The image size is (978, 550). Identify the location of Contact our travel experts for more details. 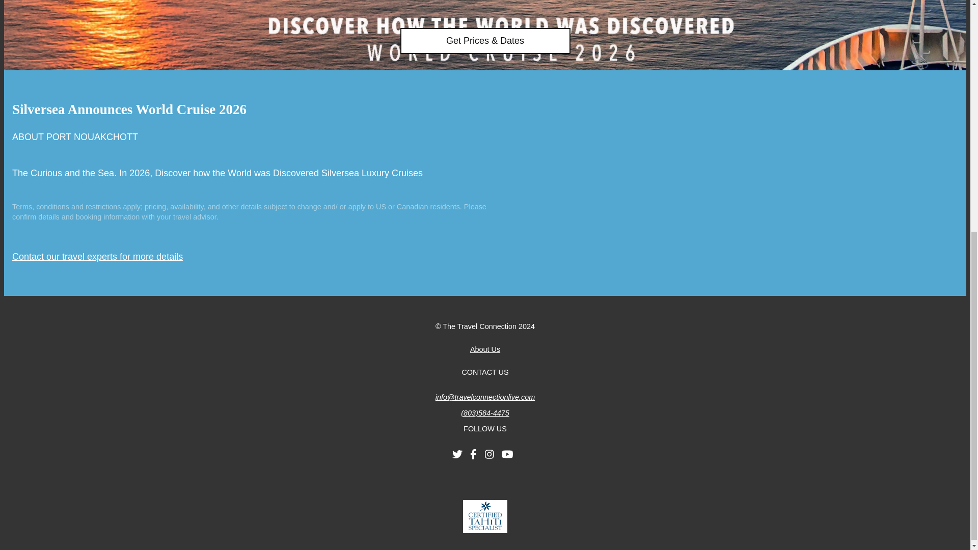
(97, 257).